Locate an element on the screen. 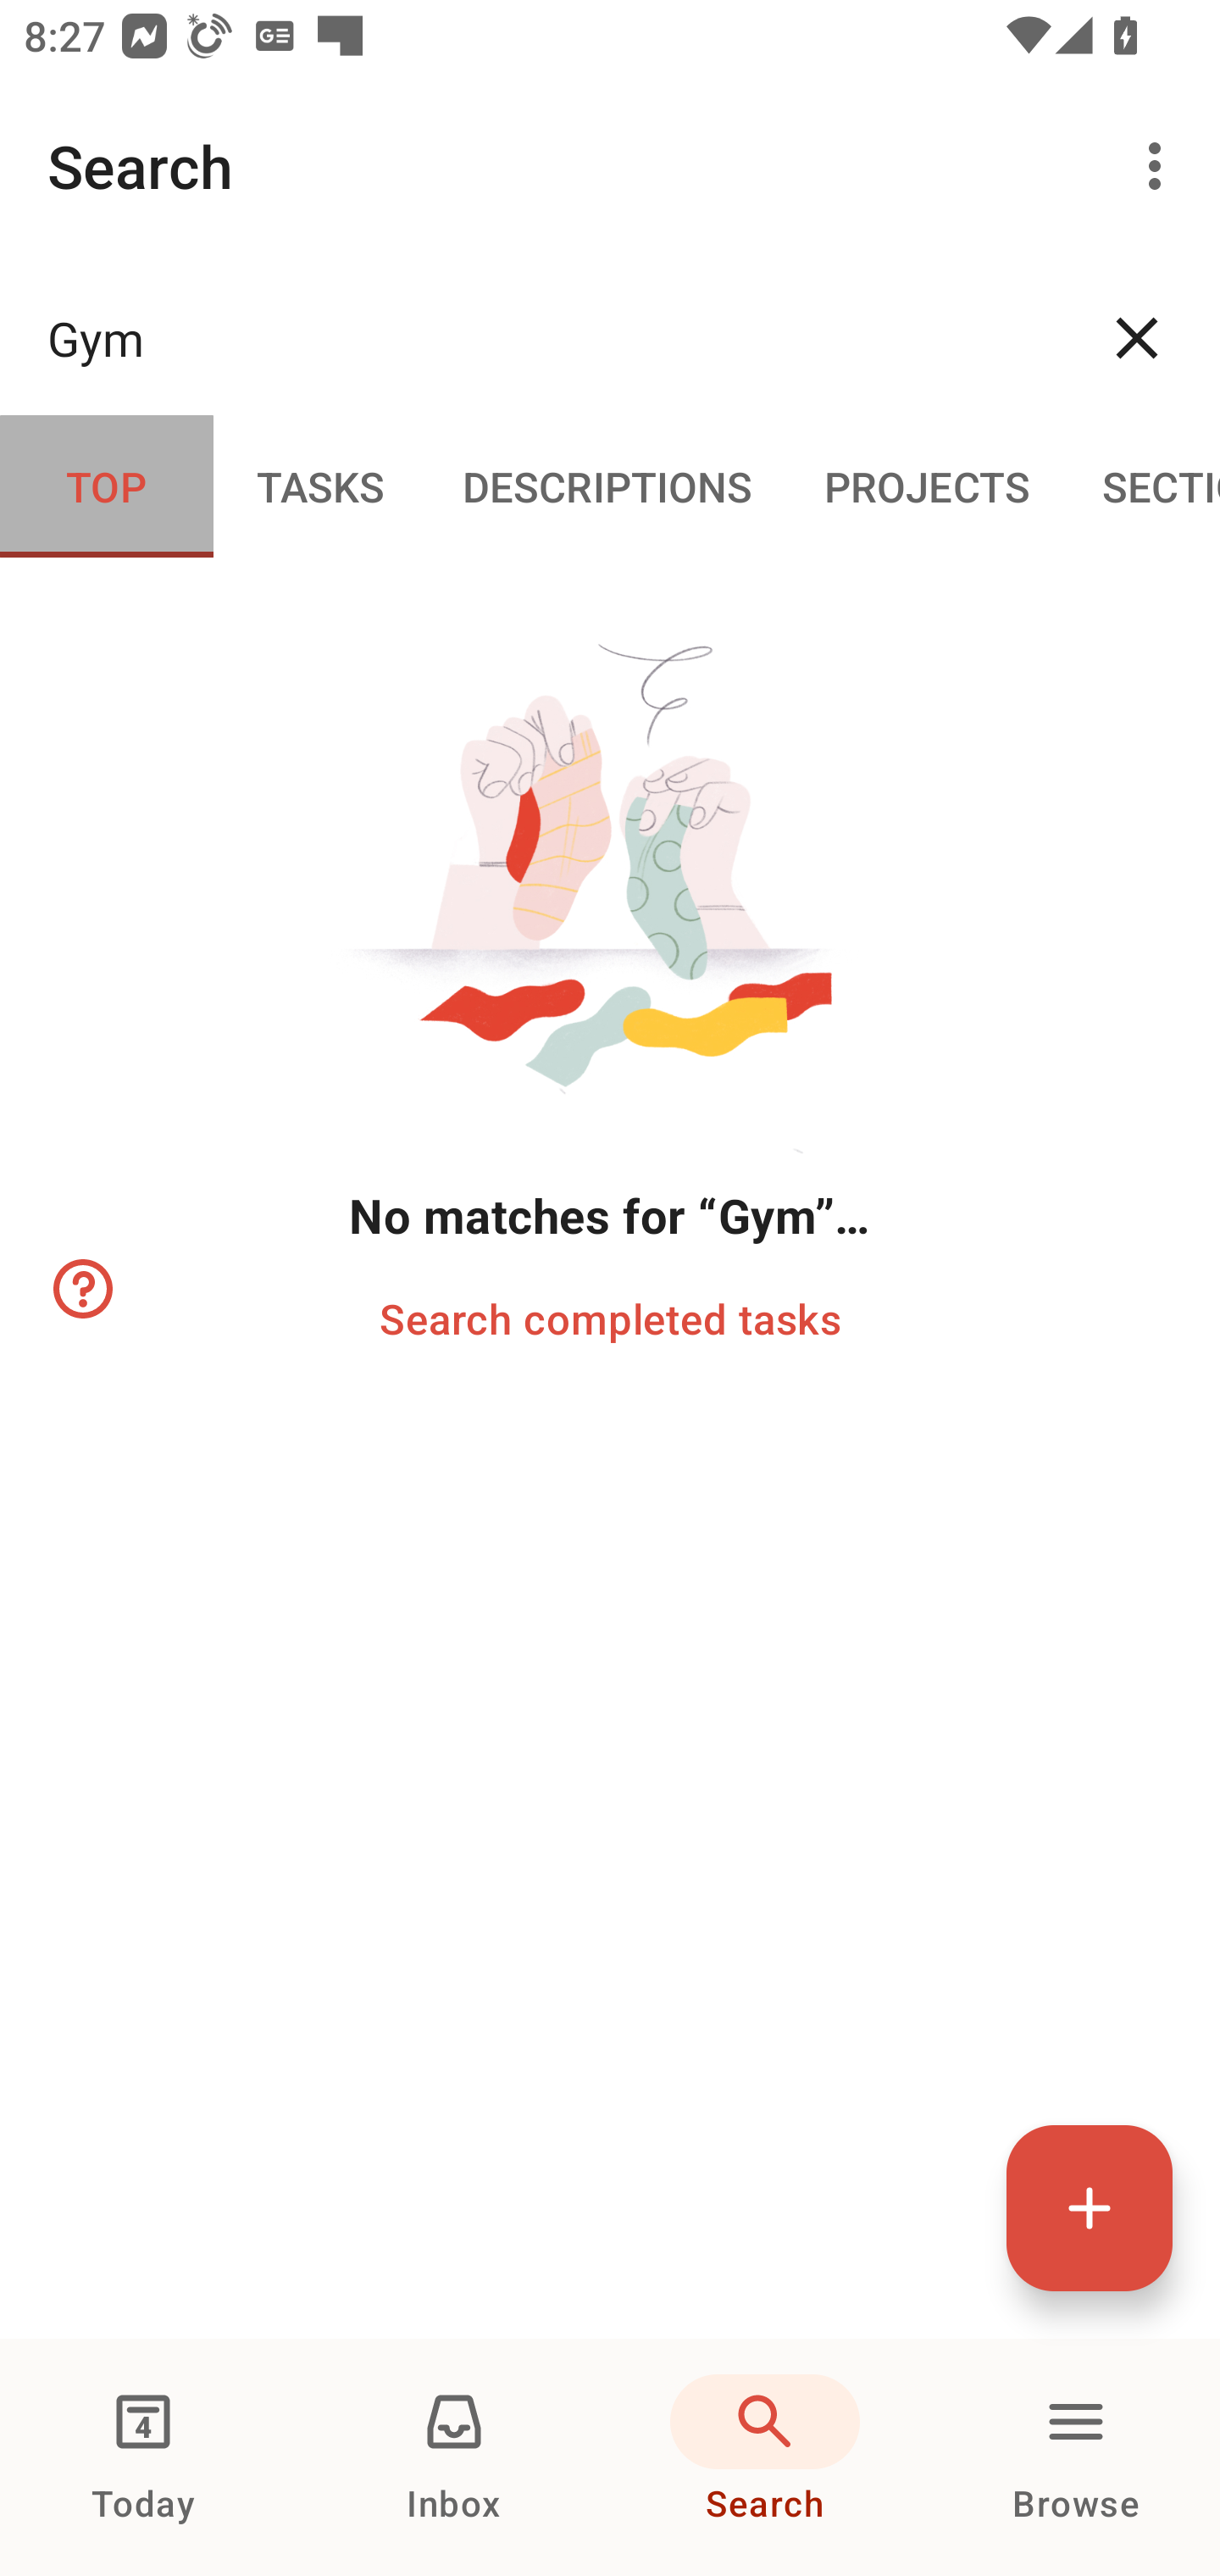 The height and width of the screenshot is (2576, 1220). Browse is located at coordinates (1076, 2457).